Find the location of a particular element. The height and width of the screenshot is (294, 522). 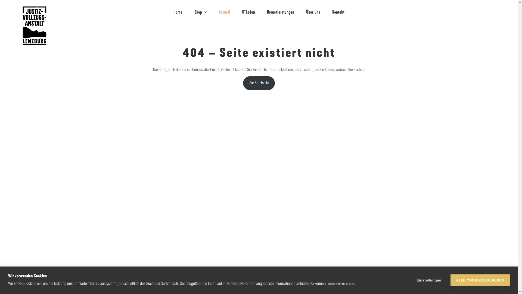

Aktuell is located at coordinates (225, 12).